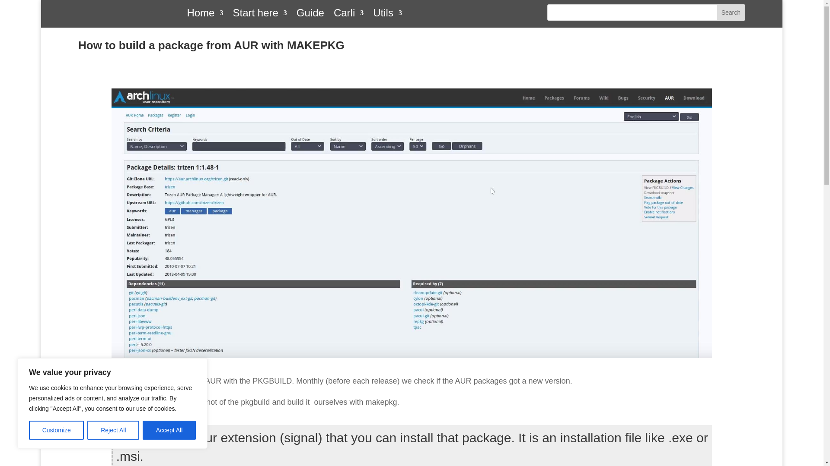 The height and width of the screenshot is (466, 830). What do you see at coordinates (113, 430) in the screenshot?
I see `Reject All` at bounding box center [113, 430].